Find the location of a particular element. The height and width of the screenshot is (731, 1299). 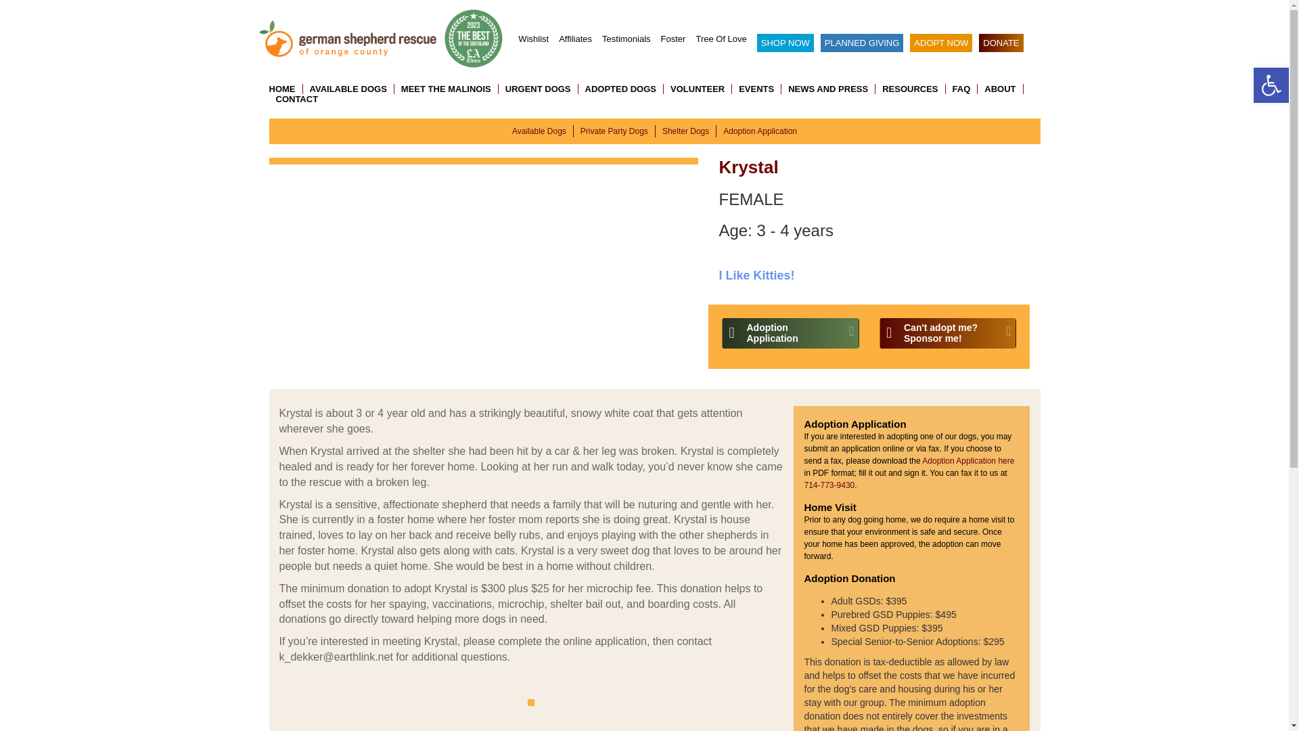

AVAILABLE DOGS is located at coordinates (348, 89).